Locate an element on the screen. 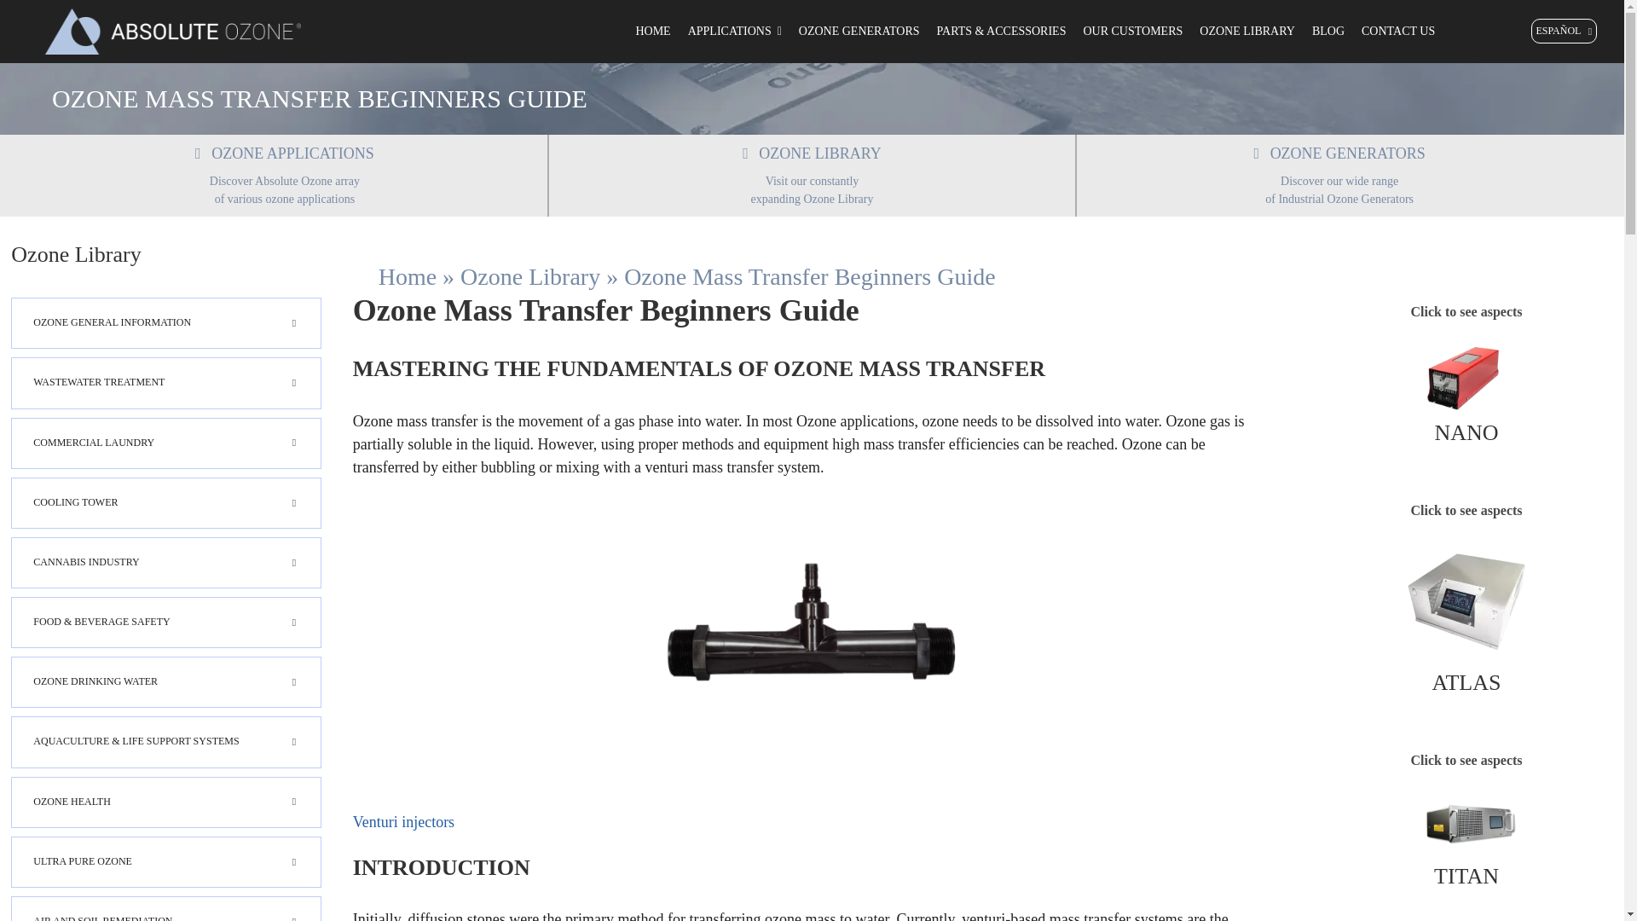  CONTACT US is located at coordinates (1398, 31).